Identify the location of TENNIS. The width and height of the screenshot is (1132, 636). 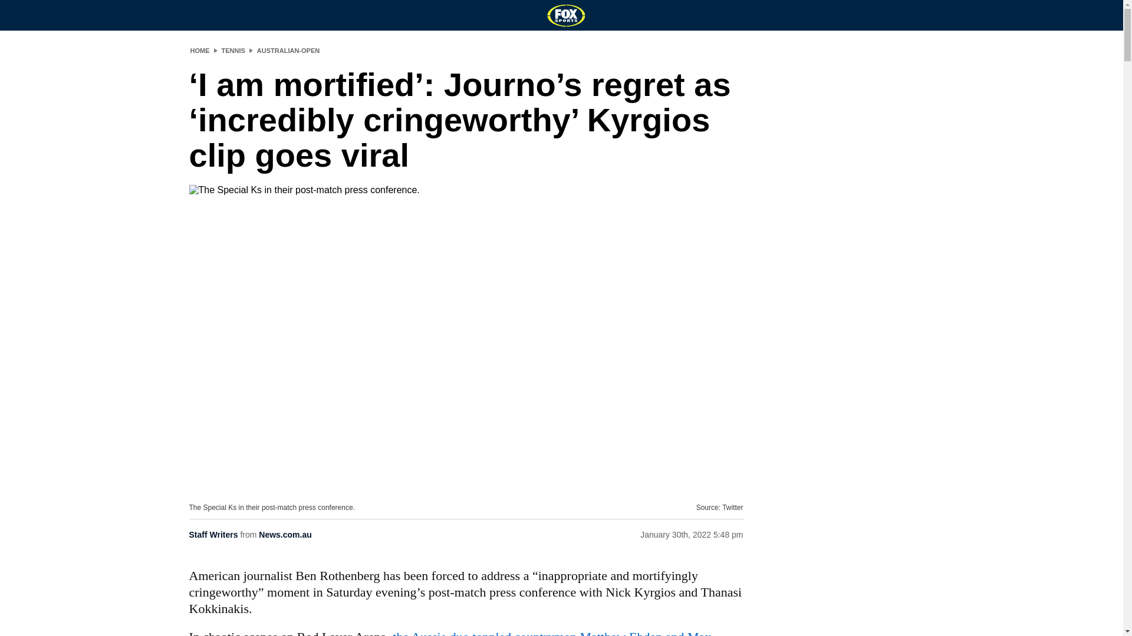
(233, 50).